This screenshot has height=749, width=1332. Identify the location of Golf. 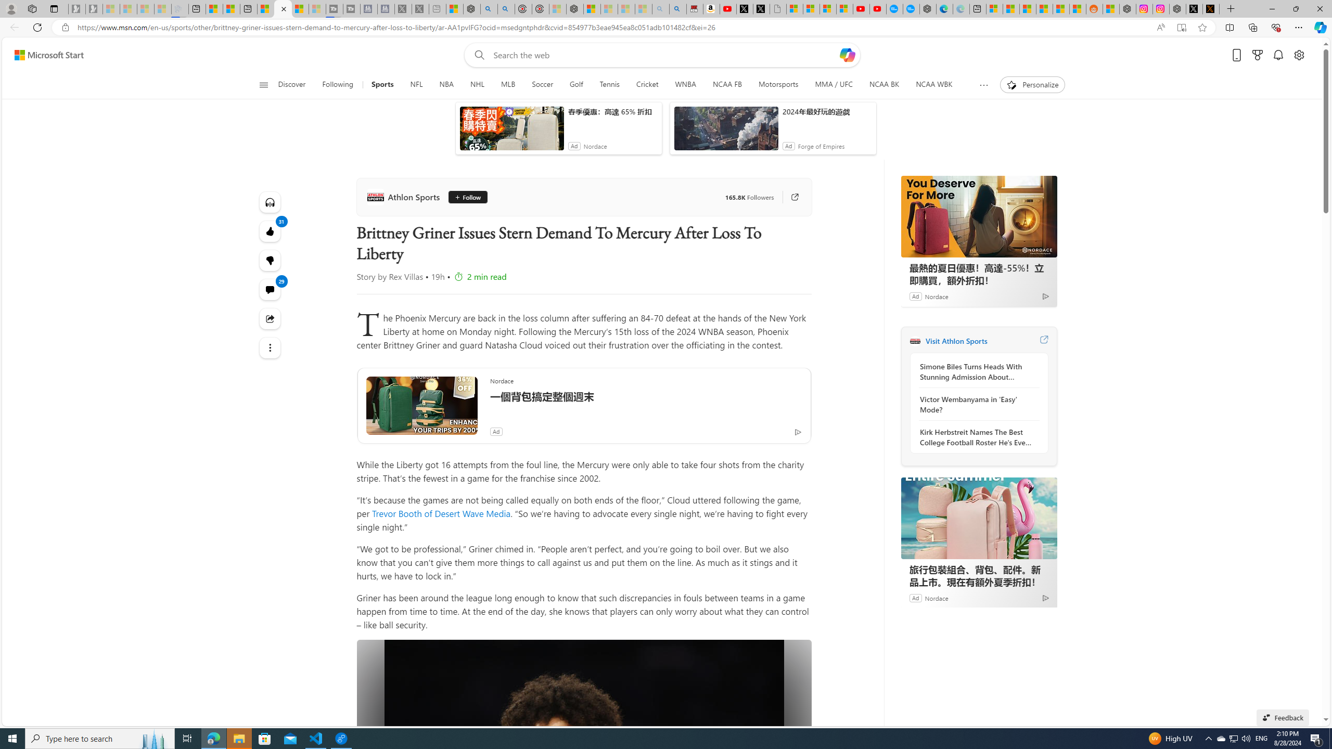
(577, 85).